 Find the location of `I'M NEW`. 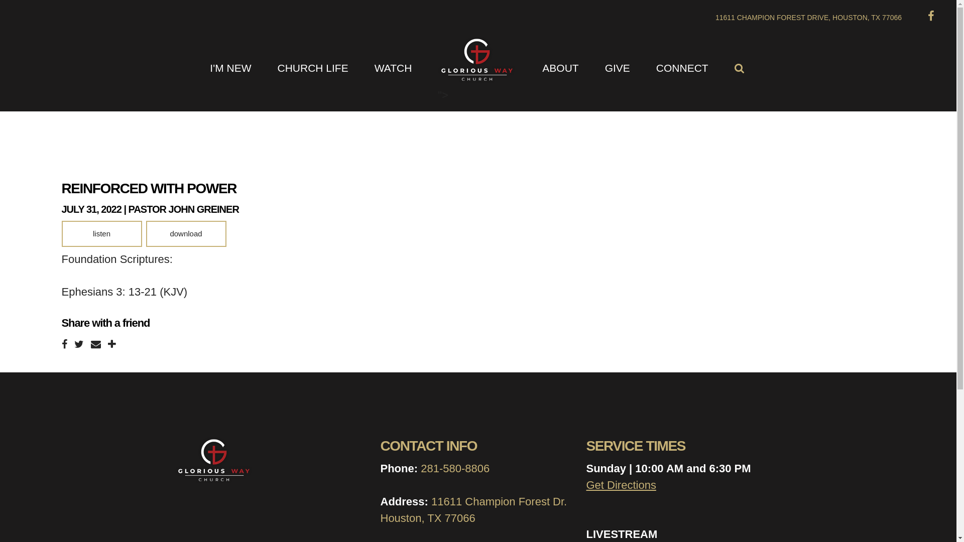

I'M NEW is located at coordinates (230, 68).